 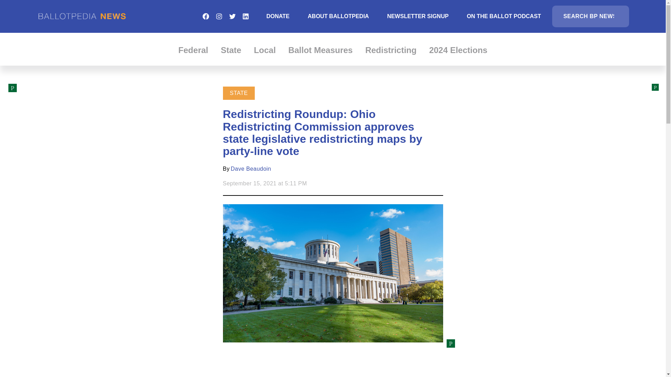 I want to click on Dave Beaudoin, so click(x=251, y=169).